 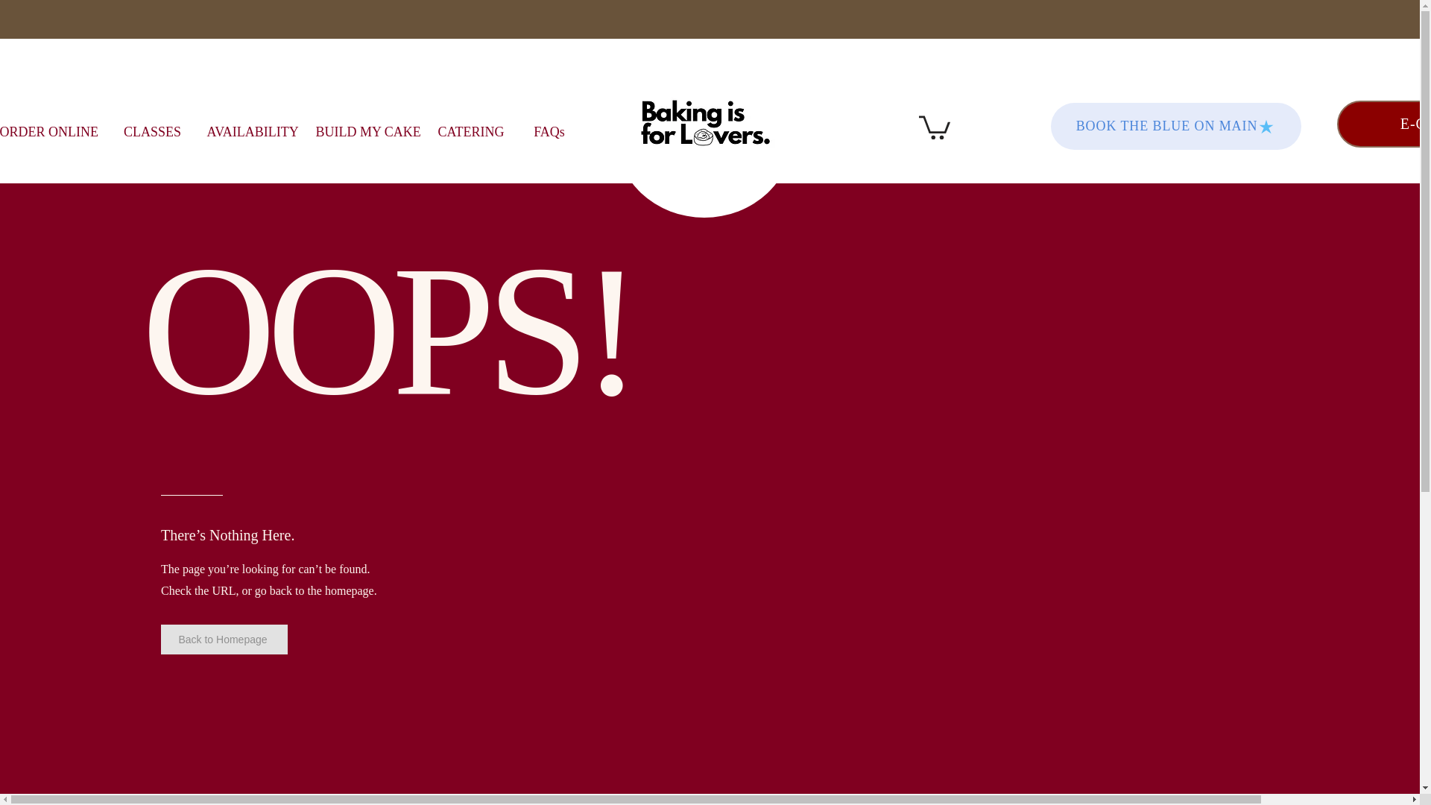 What do you see at coordinates (549, 131) in the screenshot?
I see `FAQs` at bounding box center [549, 131].